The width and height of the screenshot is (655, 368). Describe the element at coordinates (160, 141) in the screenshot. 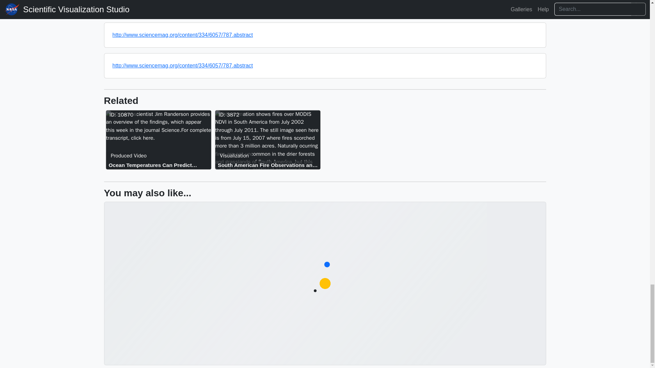

I see `Go to this page` at that location.